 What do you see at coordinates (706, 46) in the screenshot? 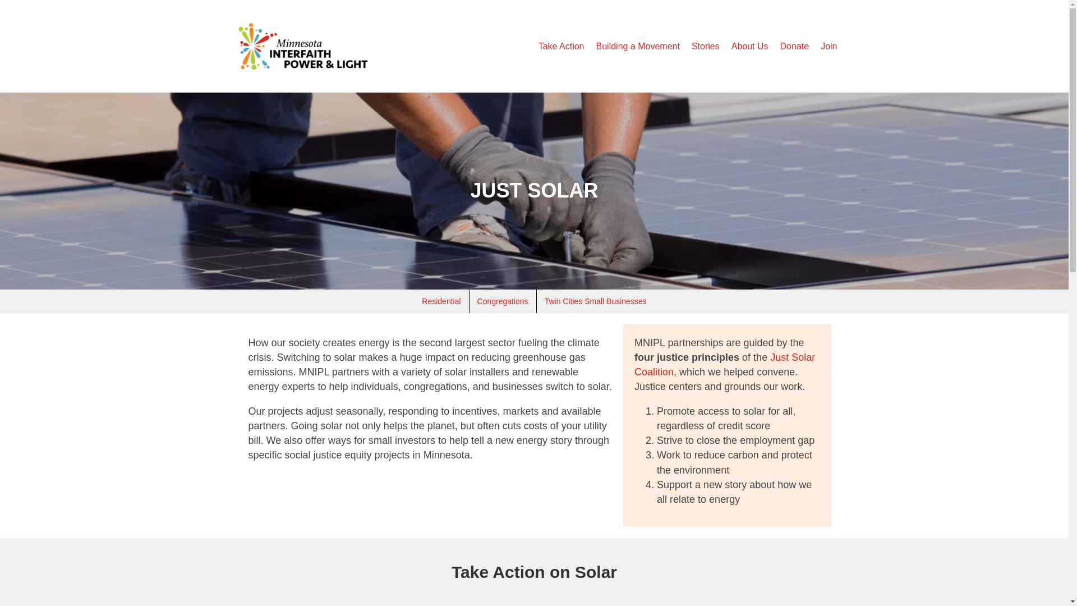
I see `Stories` at bounding box center [706, 46].